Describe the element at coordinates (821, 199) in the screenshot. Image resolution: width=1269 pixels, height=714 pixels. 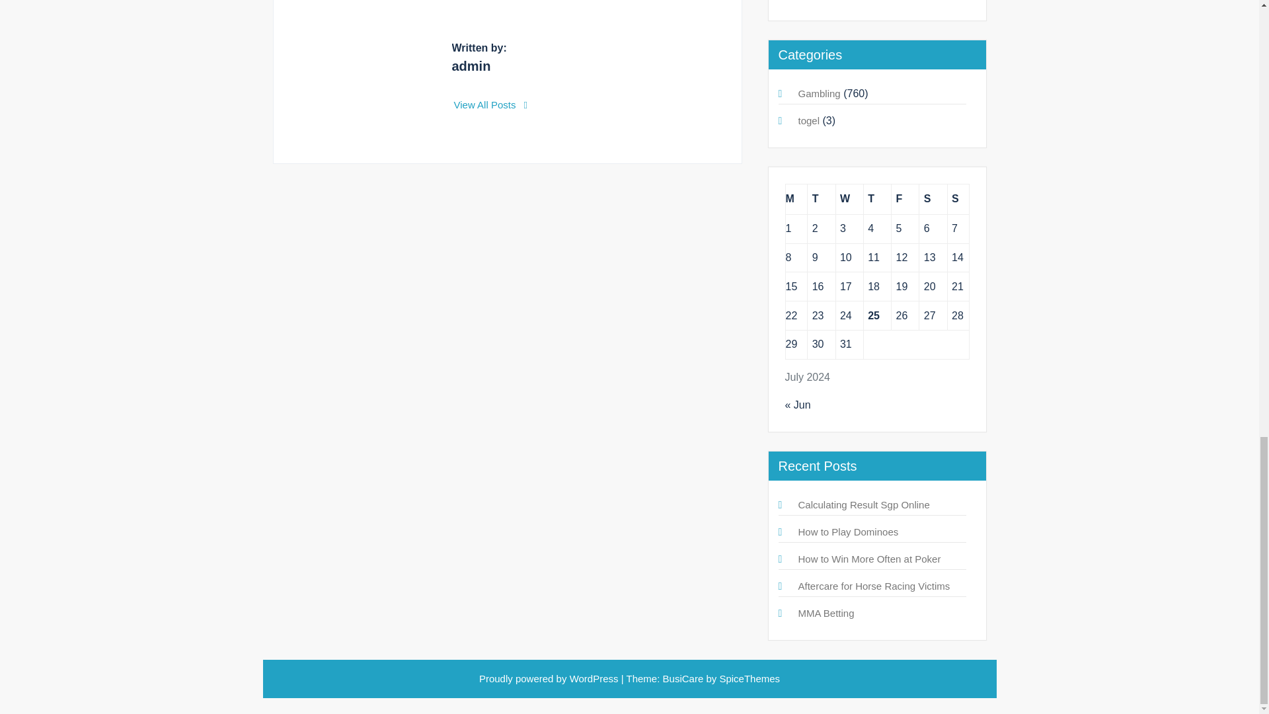
I see `Tuesday` at that location.